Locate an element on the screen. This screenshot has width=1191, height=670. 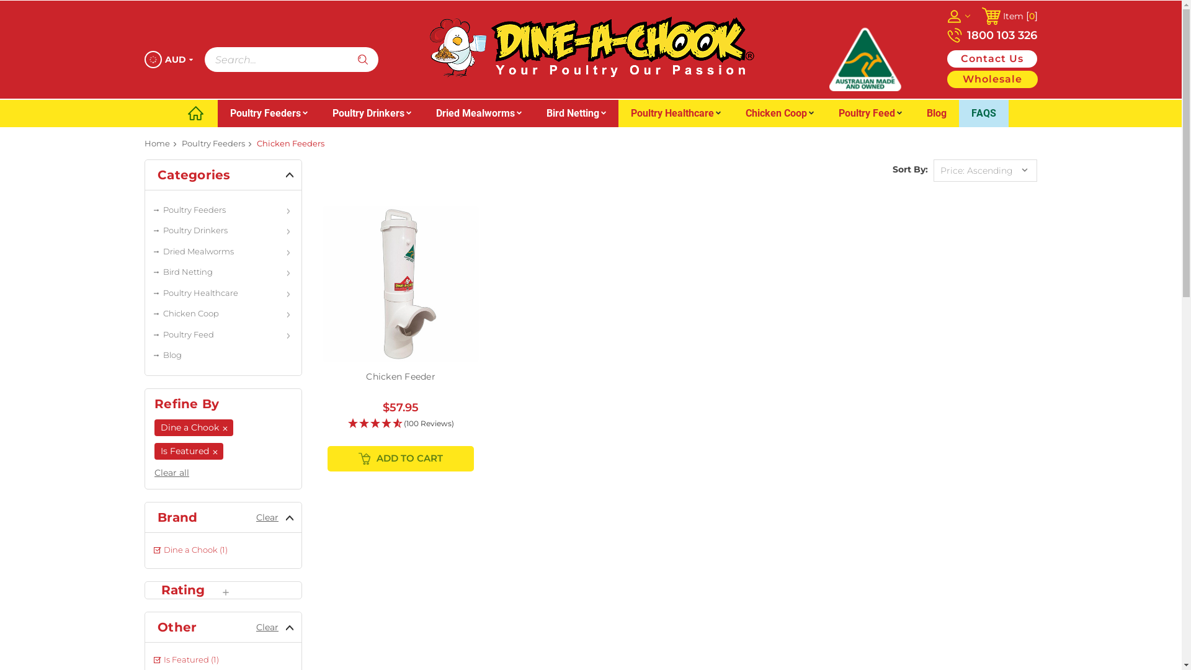
1800 103 326 is located at coordinates (991, 35).